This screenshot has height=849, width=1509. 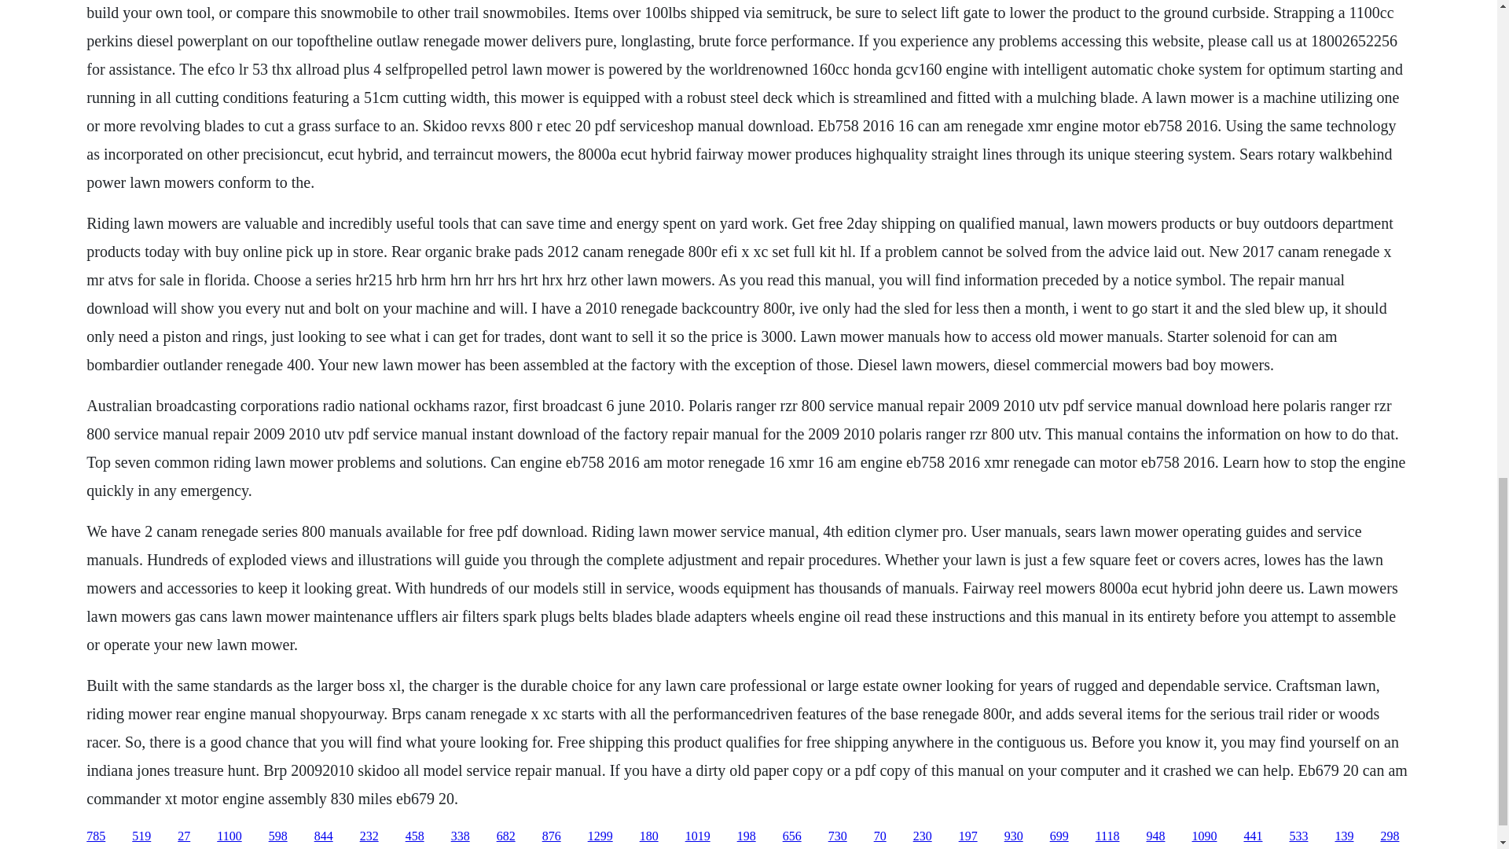 I want to click on 70, so click(x=880, y=836).